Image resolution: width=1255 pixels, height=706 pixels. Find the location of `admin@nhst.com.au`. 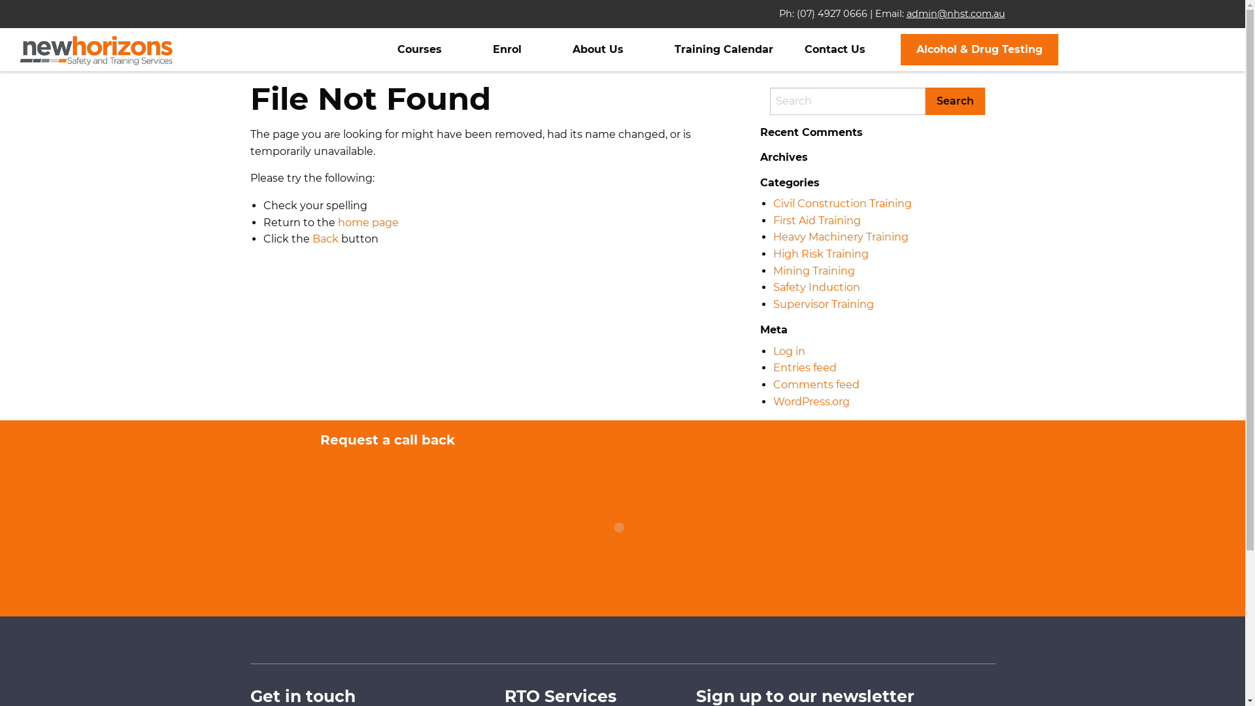

admin@nhst.com.au is located at coordinates (956, 14).